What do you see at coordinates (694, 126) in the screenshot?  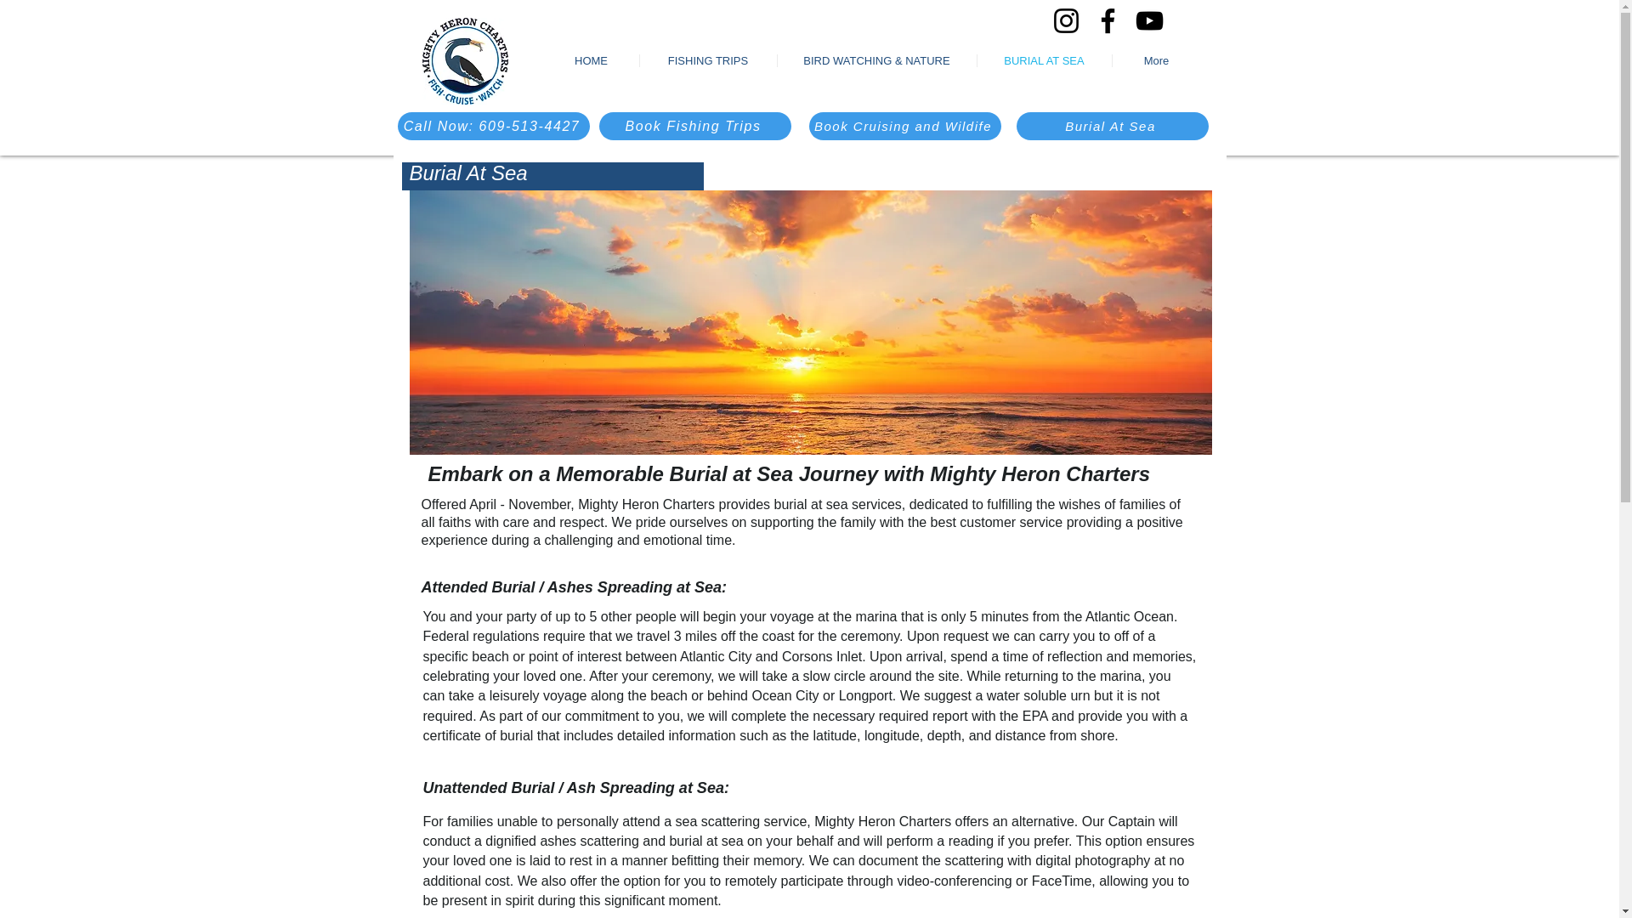 I see `Book Fishing Trips` at bounding box center [694, 126].